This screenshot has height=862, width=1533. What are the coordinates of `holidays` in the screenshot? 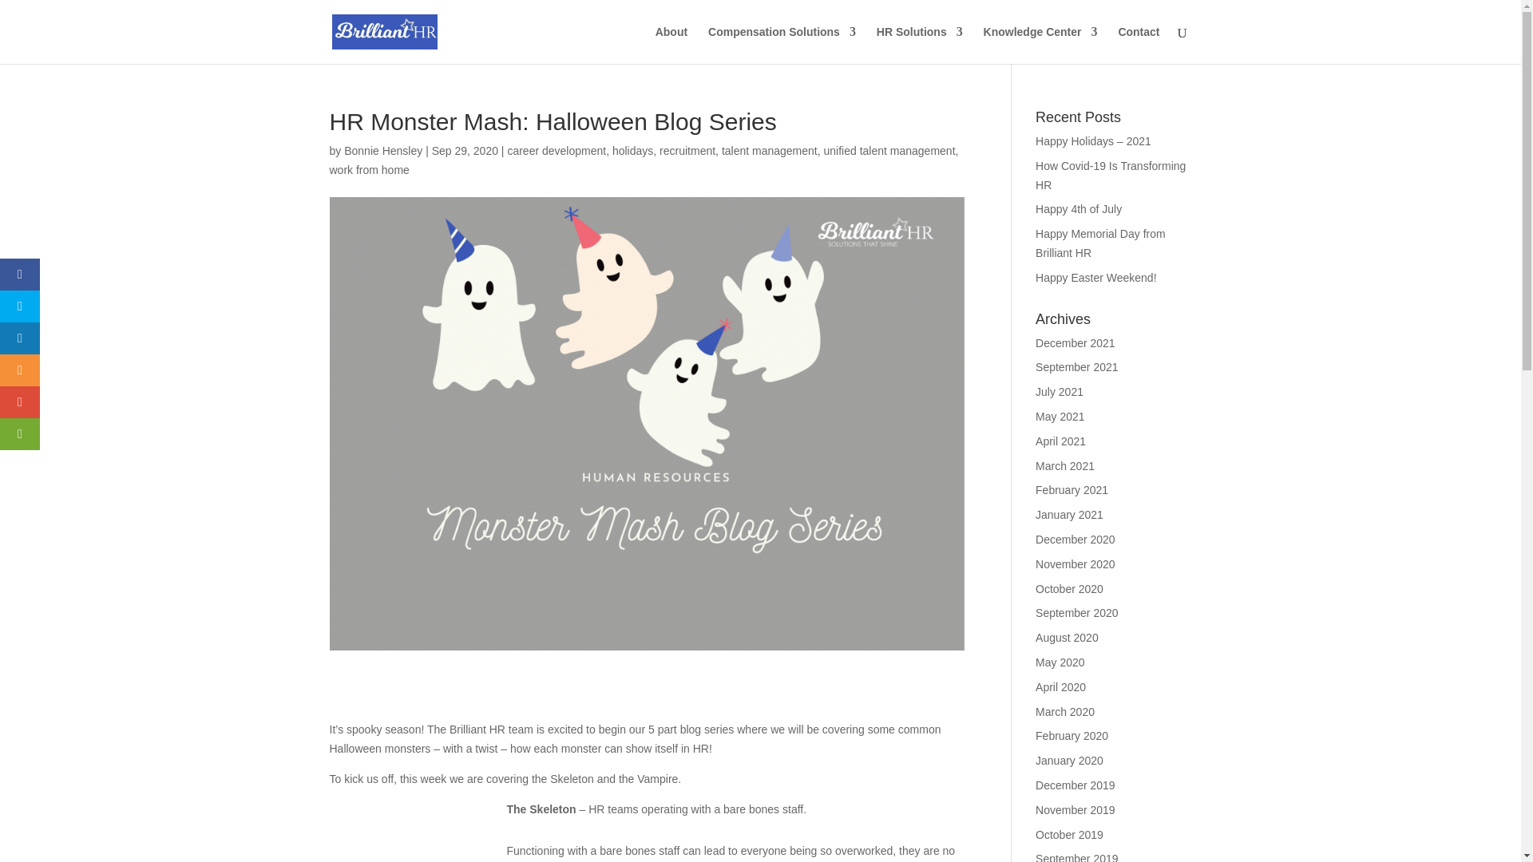 It's located at (632, 150).